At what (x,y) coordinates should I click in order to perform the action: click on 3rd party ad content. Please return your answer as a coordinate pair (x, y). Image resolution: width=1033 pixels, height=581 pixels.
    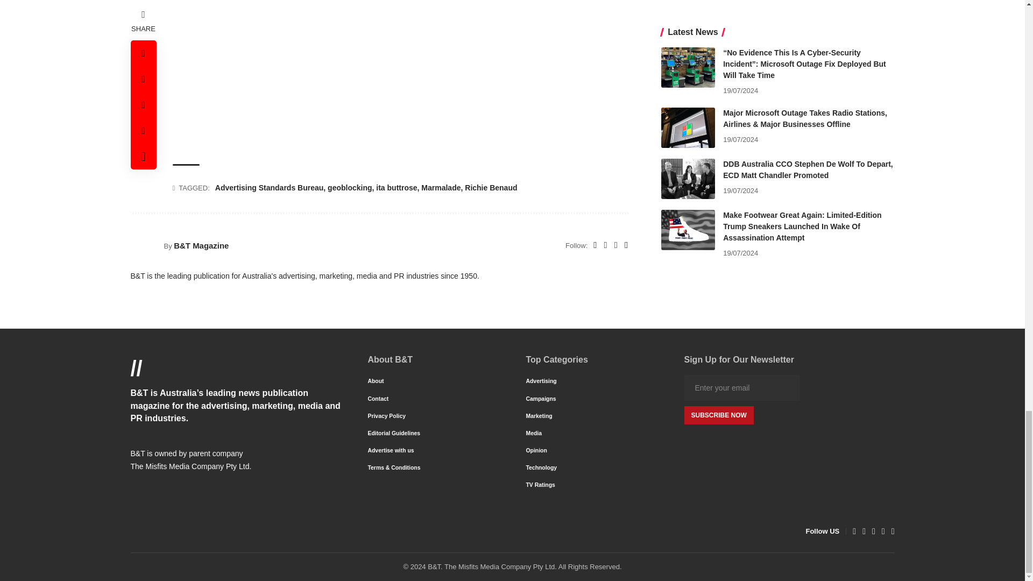
    Looking at the image, I should click on (400, 78).